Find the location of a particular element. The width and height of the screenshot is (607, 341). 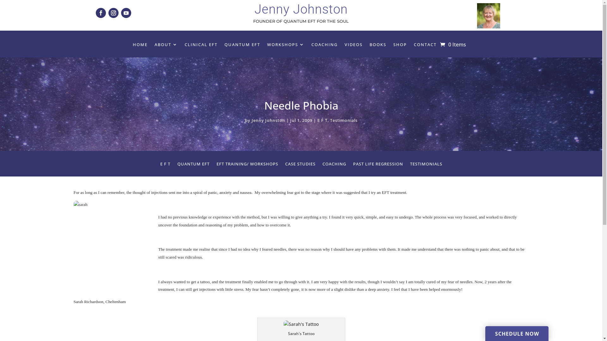

E F T is located at coordinates (165, 165).